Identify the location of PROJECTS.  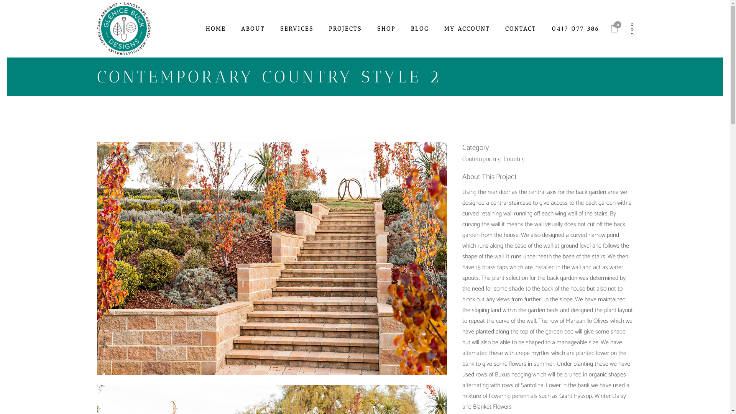
(345, 29).